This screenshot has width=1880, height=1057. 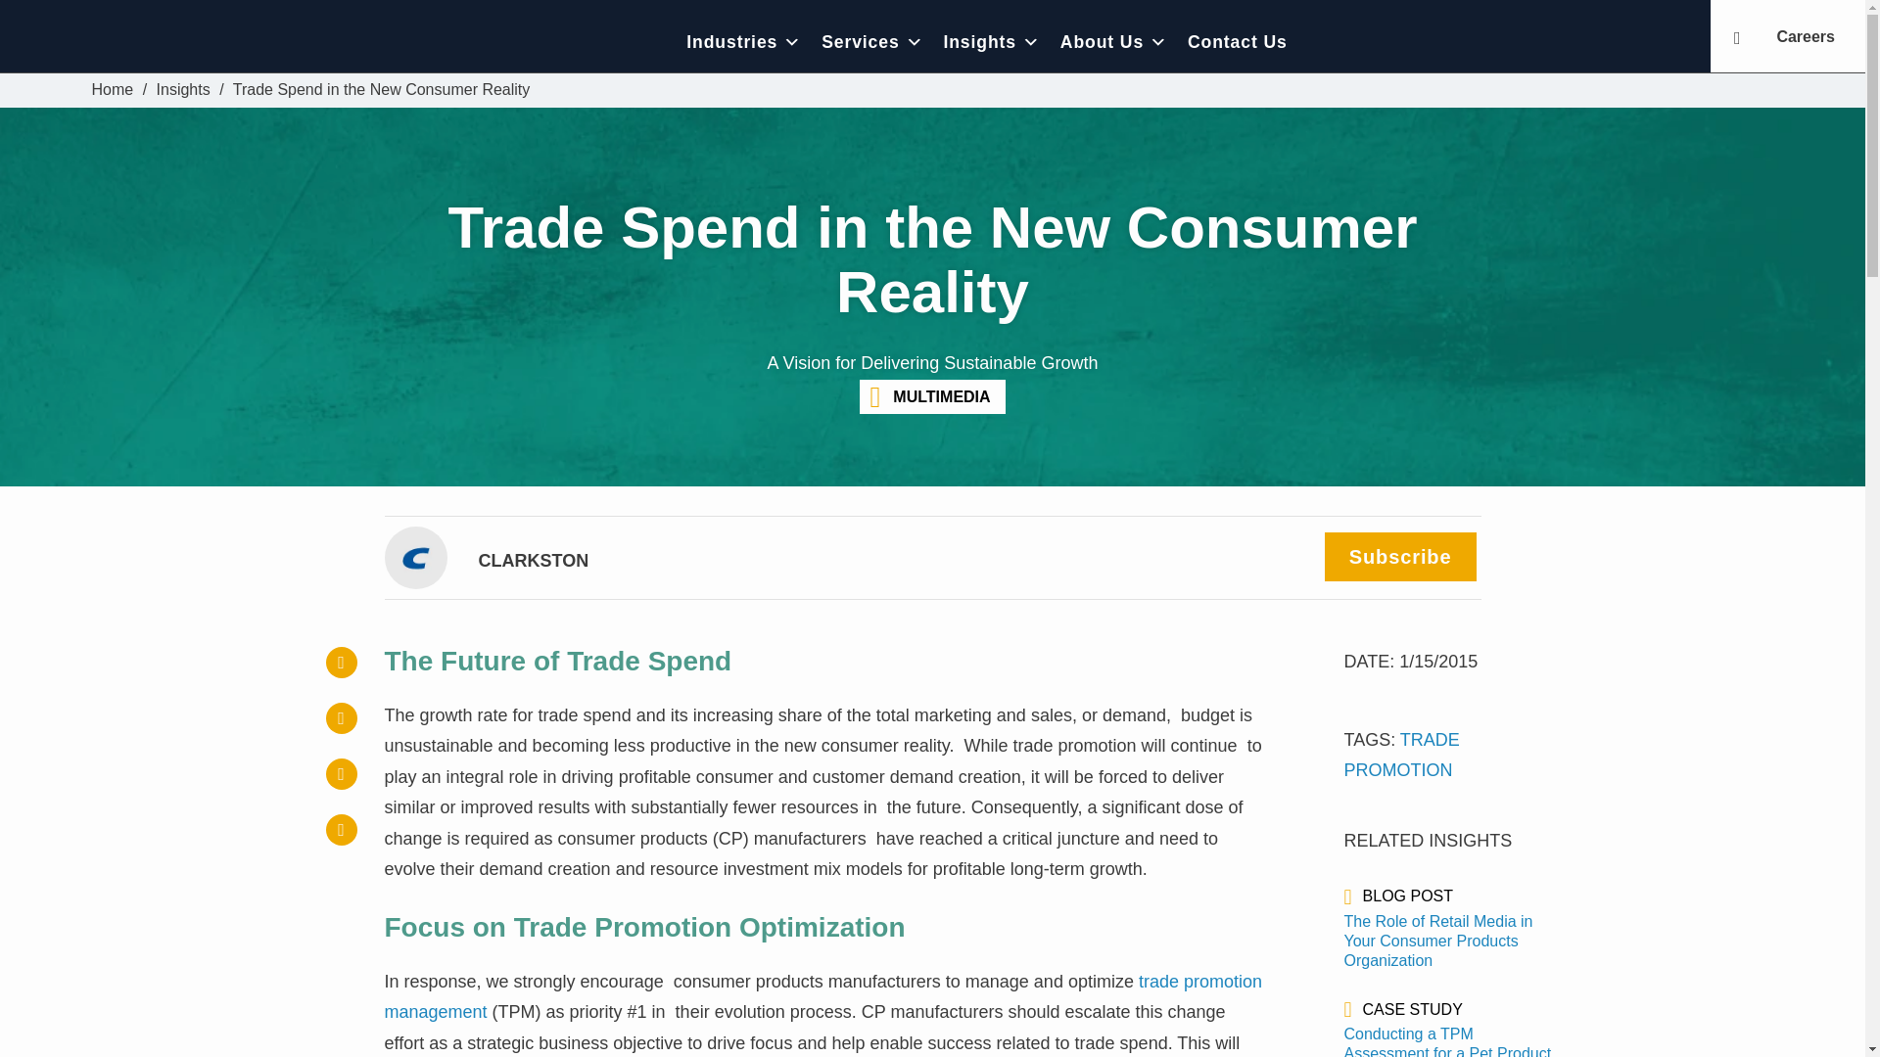 I want to click on Industries, so click(x=744, y=41).